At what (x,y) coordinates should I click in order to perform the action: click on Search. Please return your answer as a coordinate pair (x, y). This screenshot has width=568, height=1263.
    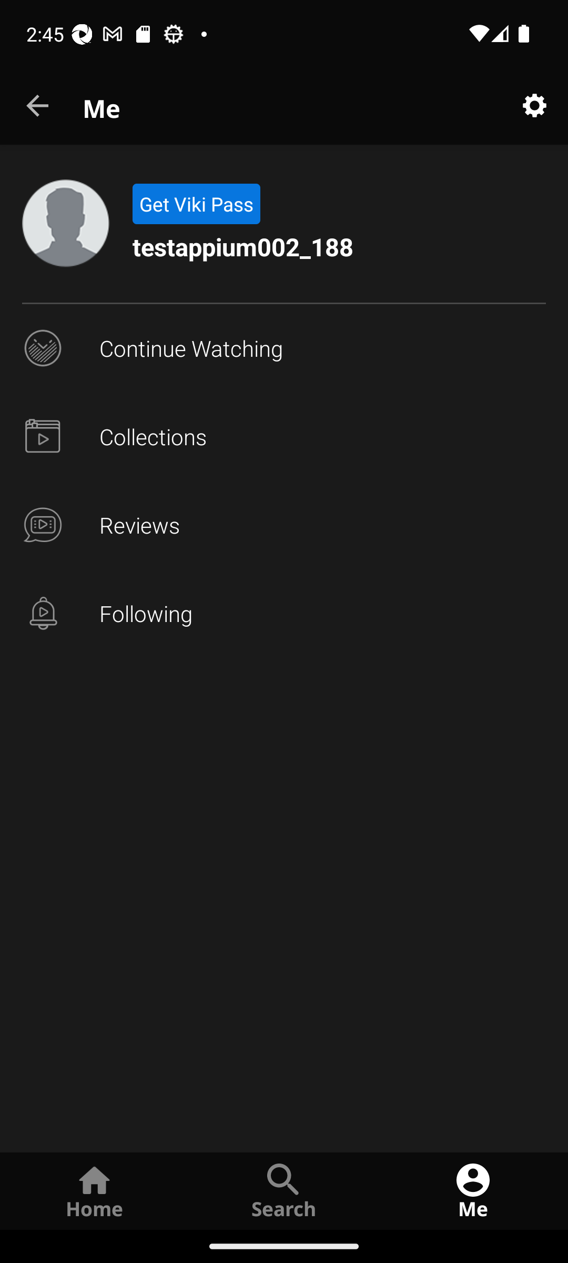
    Looking at the image, I should click on (284, 1190).